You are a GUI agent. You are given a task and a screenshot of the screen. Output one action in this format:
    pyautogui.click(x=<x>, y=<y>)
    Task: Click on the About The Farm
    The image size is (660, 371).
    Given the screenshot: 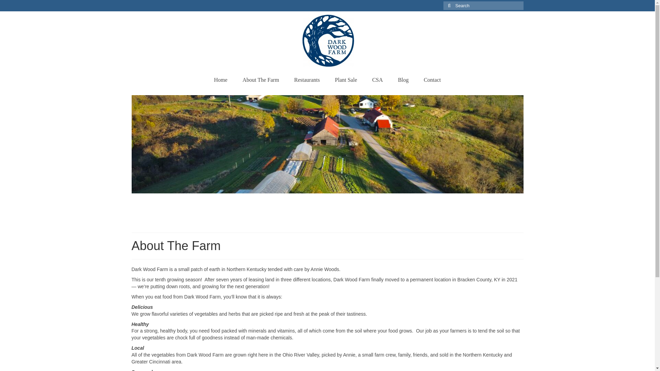 What is the action you would take?
    pyautogui.click(x=261, y=80)
    